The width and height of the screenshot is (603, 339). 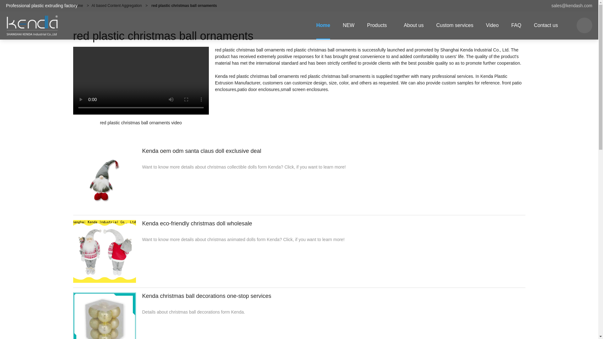 I want to click on Custom services, so click(x=454, y=25).